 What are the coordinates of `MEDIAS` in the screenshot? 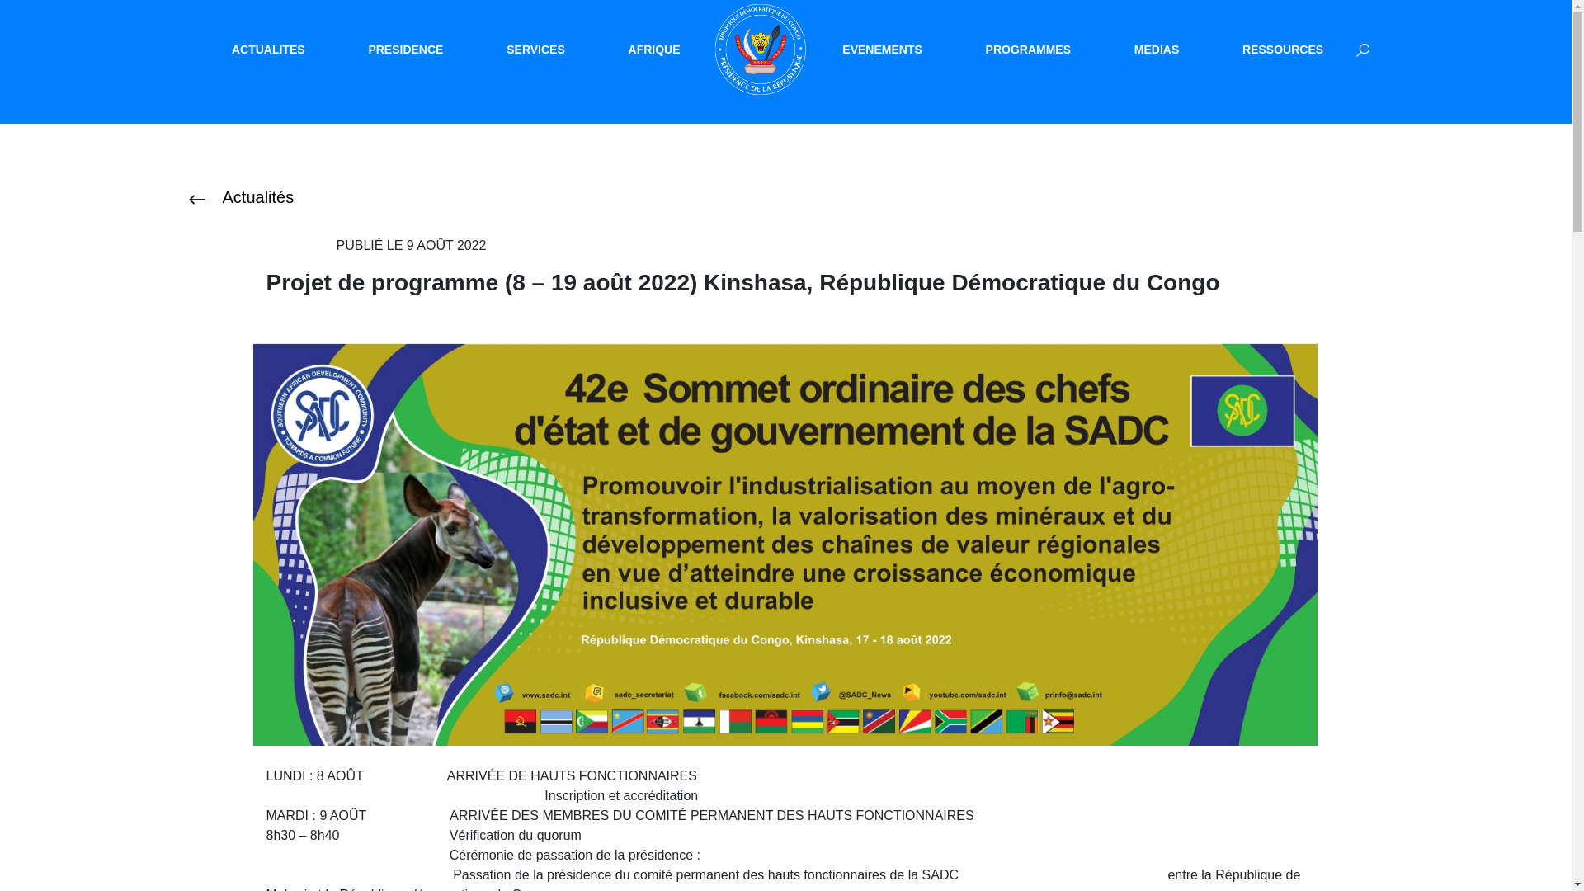 It's located at (1157, 49).